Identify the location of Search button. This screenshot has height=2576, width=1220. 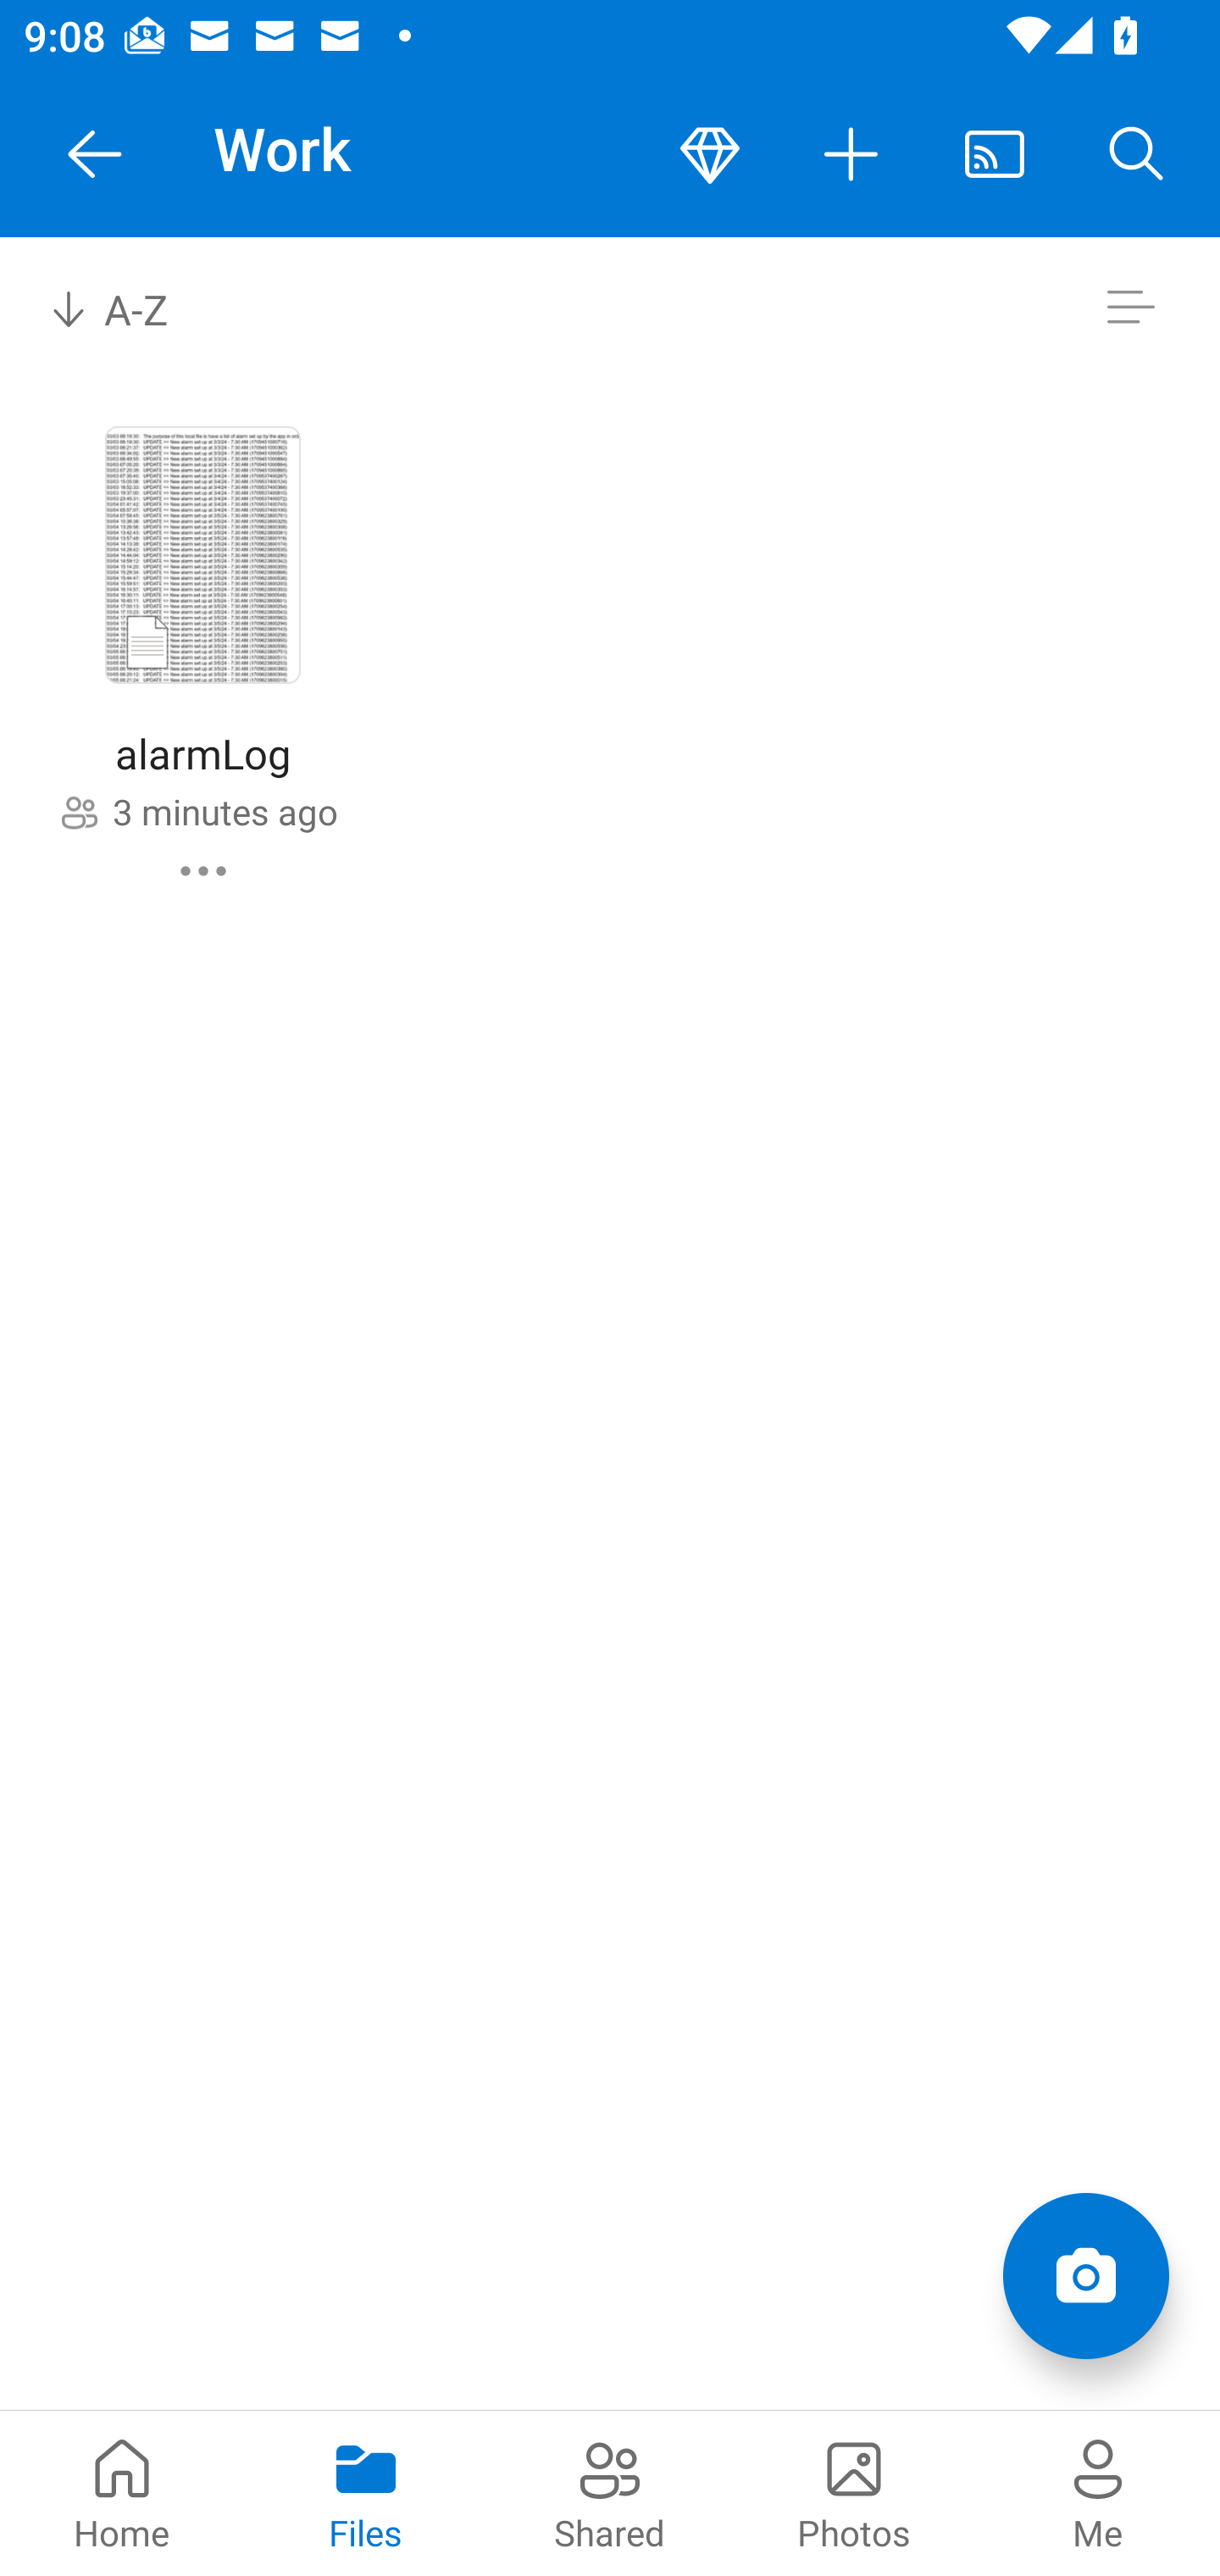
(1137, 154).